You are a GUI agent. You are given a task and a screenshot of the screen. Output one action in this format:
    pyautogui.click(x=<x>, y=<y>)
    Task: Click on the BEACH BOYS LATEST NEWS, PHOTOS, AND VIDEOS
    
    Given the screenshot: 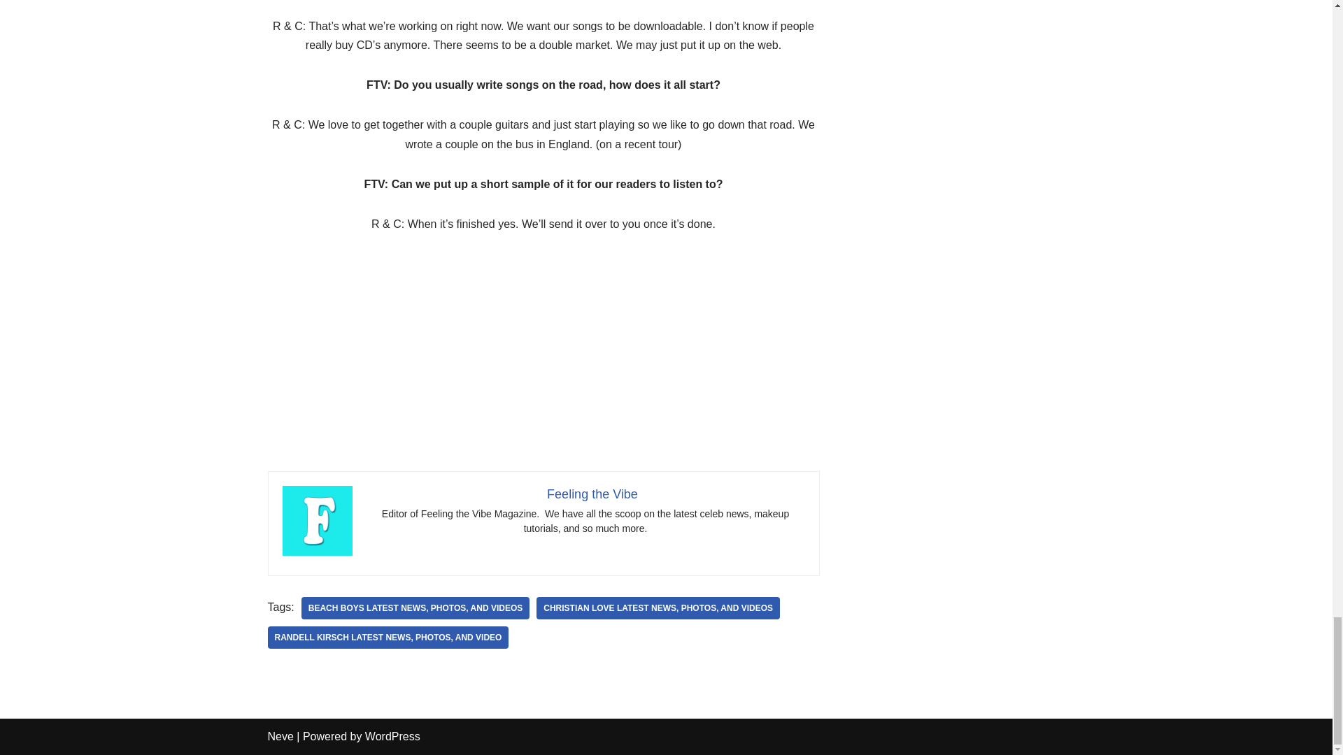 What is the action you would take?
    pyautogui.click(x=415, y=608)
    